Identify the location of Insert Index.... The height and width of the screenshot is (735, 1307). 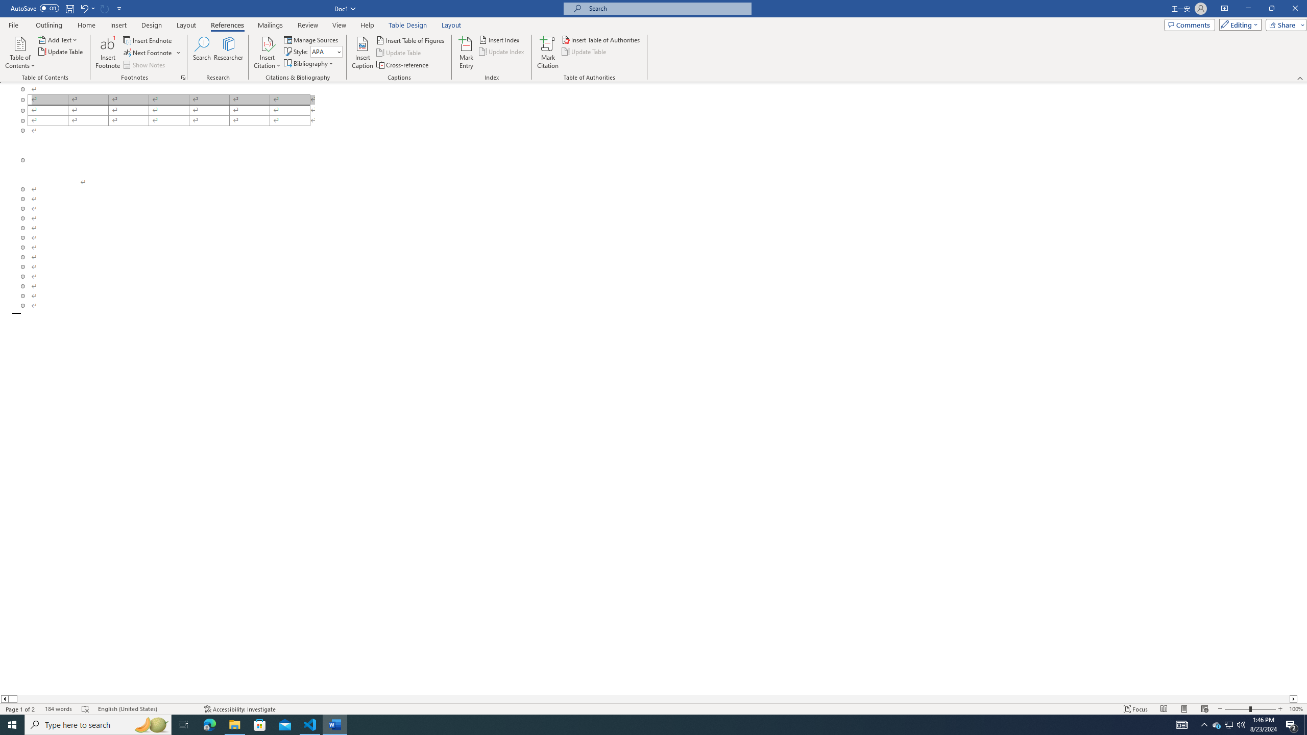
(500, 40).